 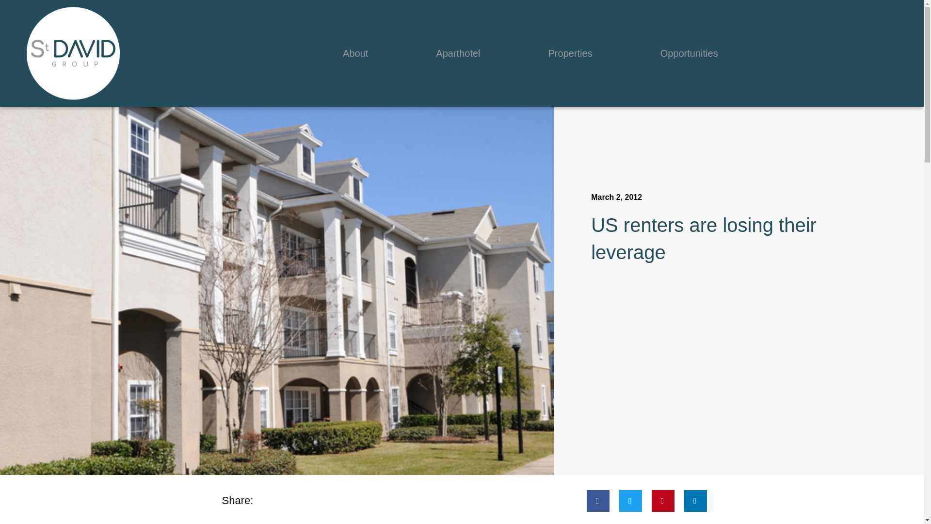 What do you see at coordinates (355, 53) in the screenshot?
I see `About` at bounding box center [355, 53].